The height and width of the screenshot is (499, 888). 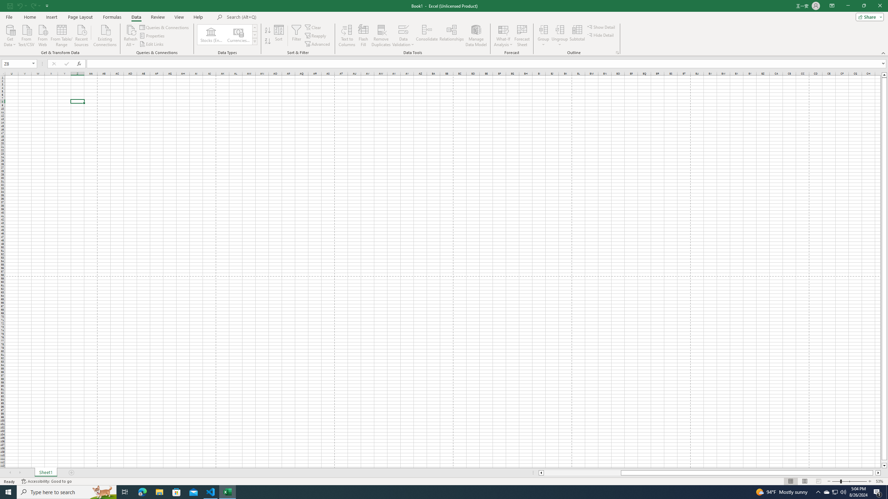 I want to click on Page left, so click(x=582, y=473).